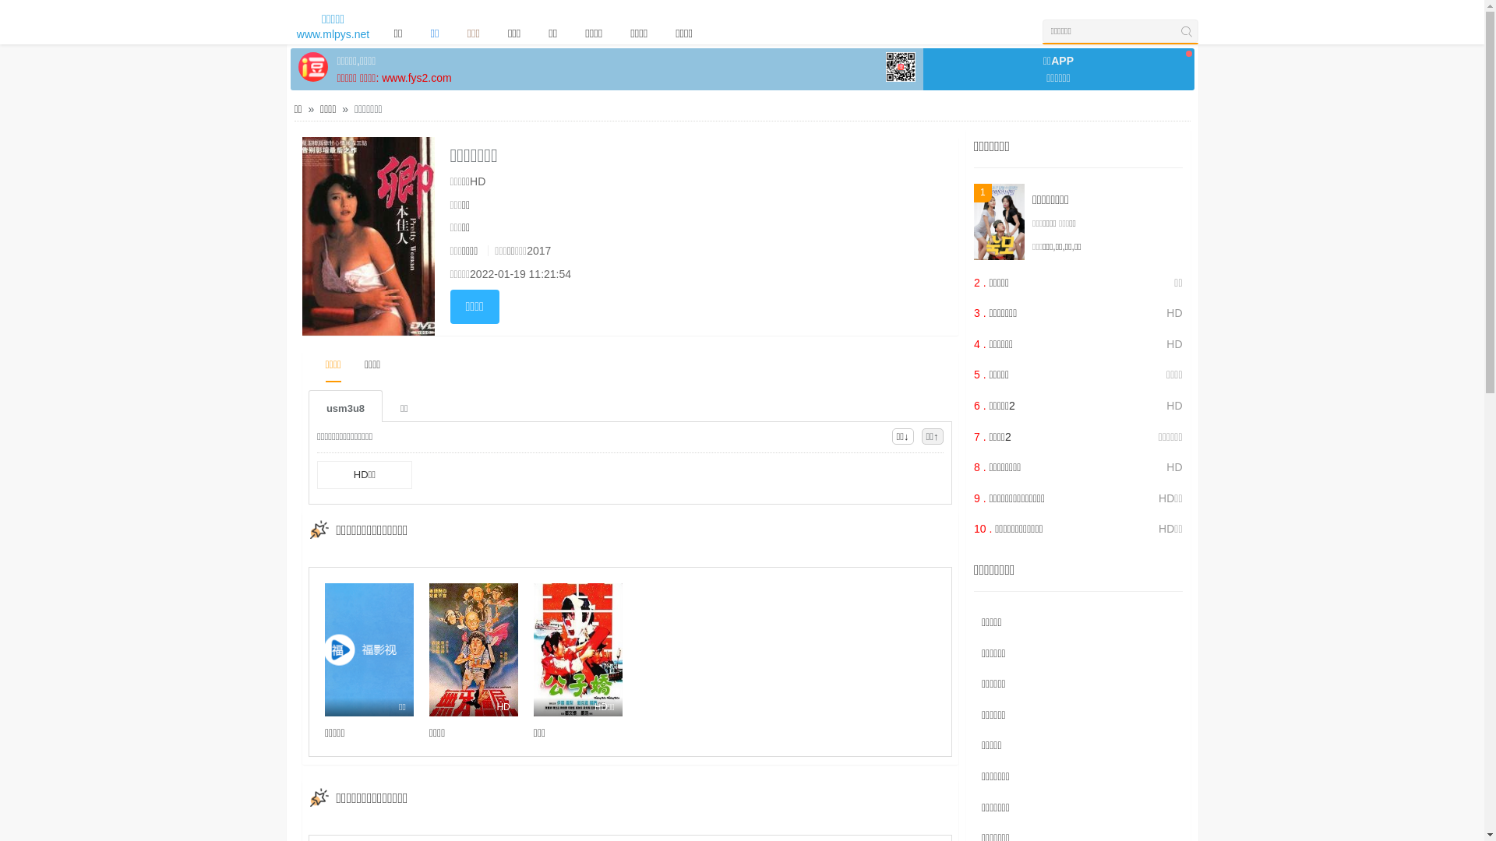  What do you see at coordinates (999, 222) in the screenshot?
I see `1` at bounding box center [999, 222].